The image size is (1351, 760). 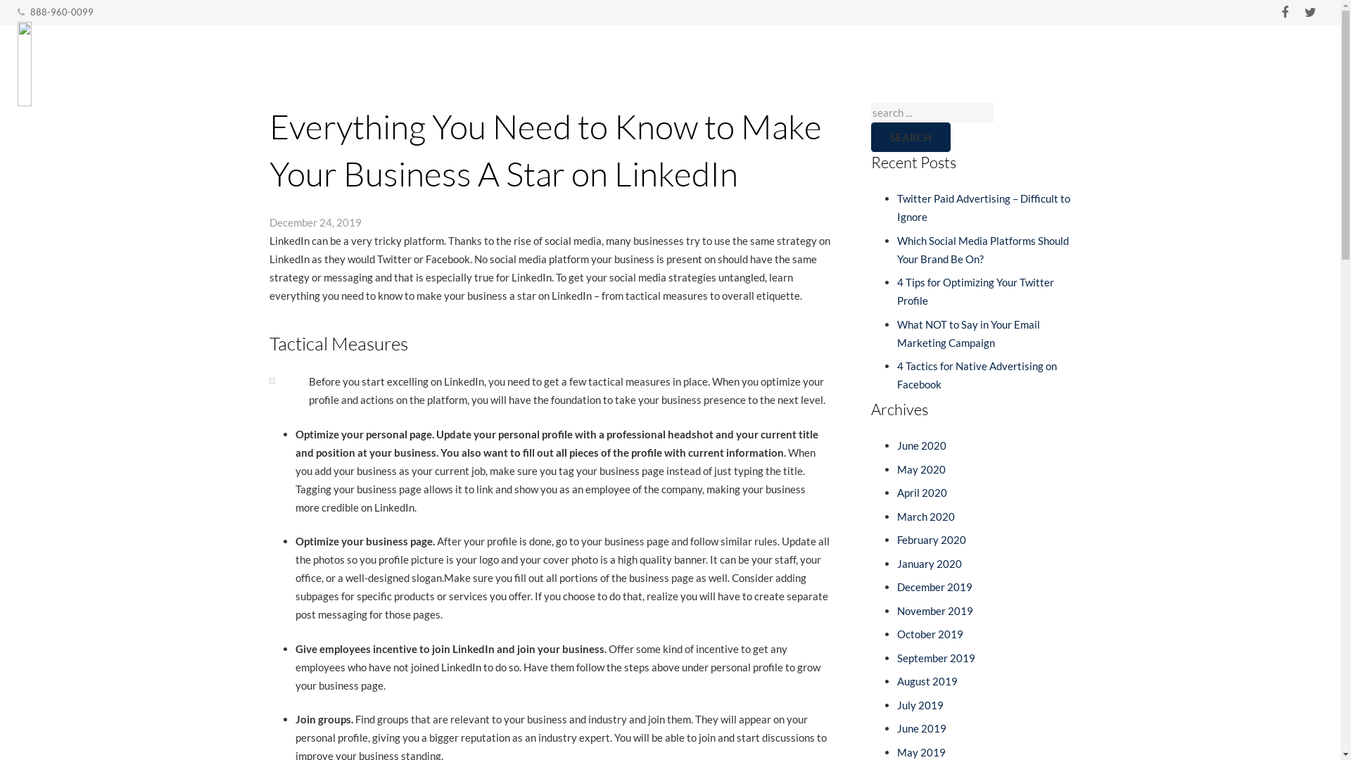 I want to click on January 2020, so click(x=930, y=564).